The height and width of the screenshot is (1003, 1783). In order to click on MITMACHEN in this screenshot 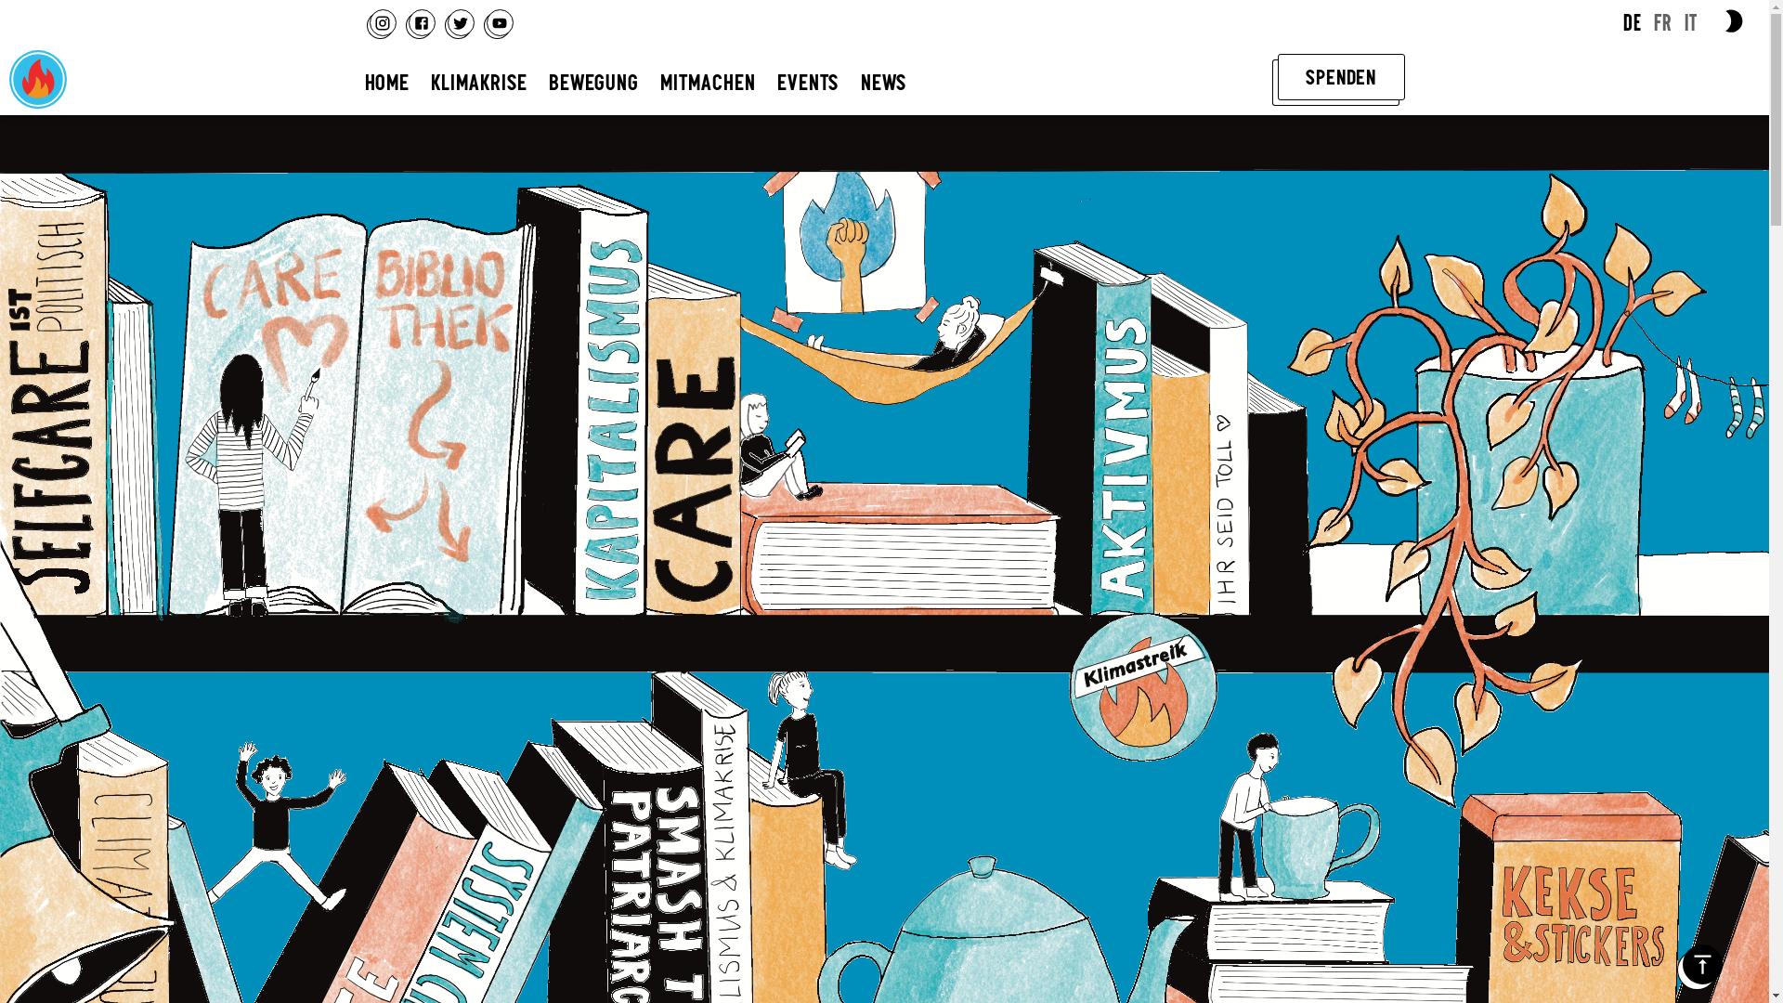, I will do `click(708, 81)`.